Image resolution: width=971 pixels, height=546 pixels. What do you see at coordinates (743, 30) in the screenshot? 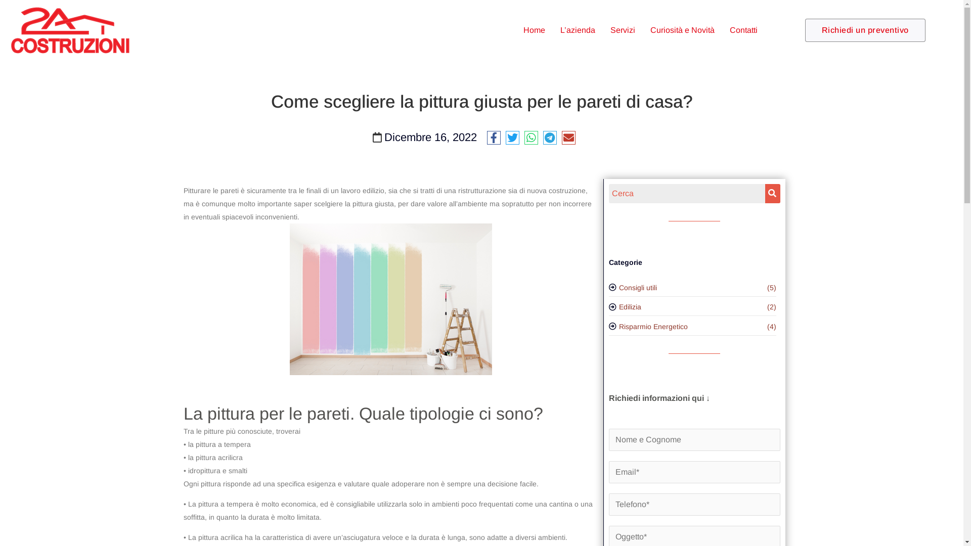
I see `Contatti` at bounding box center [743, 30].